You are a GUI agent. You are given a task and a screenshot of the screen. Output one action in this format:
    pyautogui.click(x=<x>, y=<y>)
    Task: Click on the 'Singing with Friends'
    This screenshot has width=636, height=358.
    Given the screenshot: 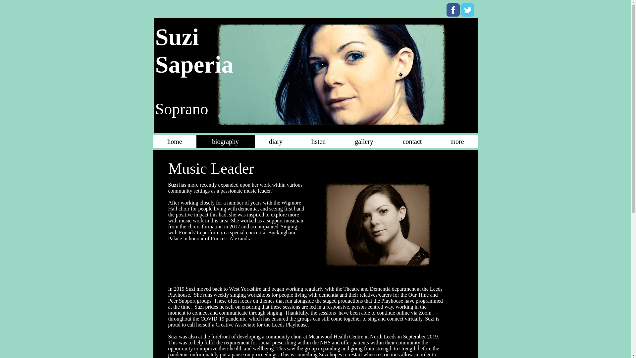 What is the action you would take?
    pyautogui.click(x=233, y=229)
    